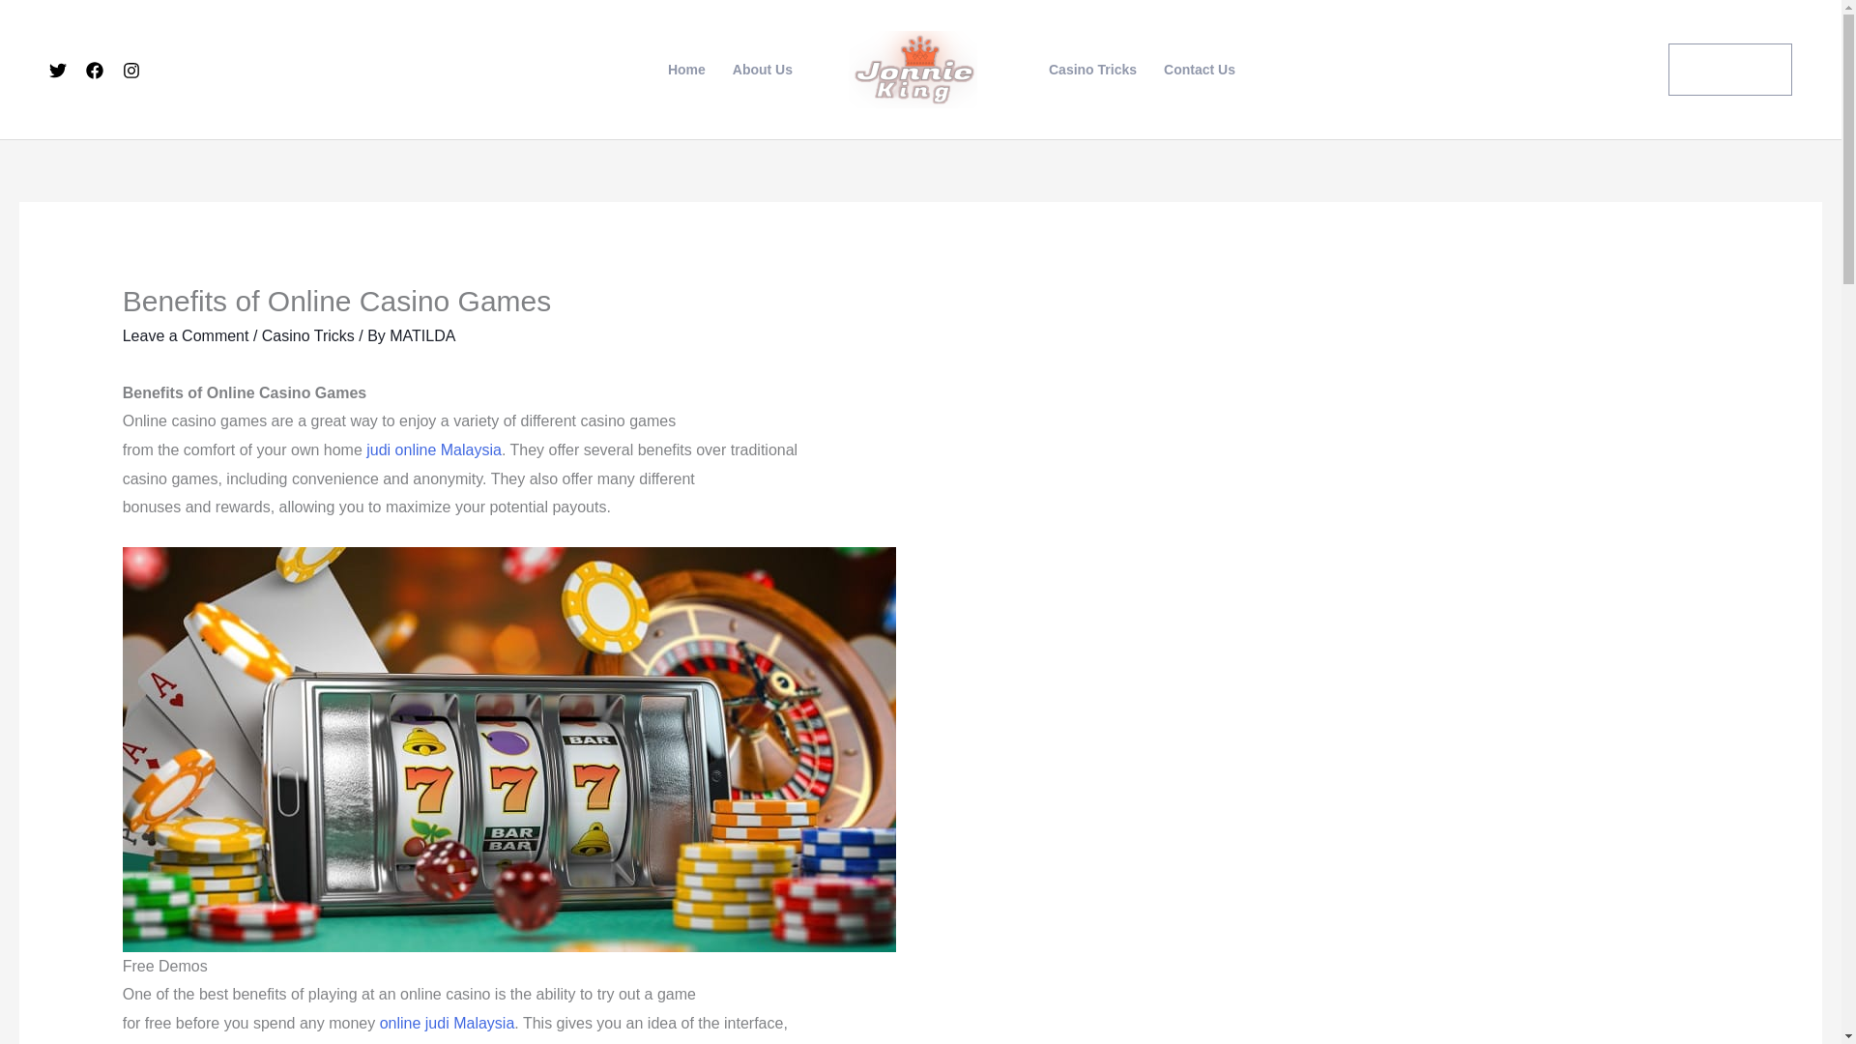 This screenshot has height=1044, width=1856. I want to click on About Us, so click(762, 69).